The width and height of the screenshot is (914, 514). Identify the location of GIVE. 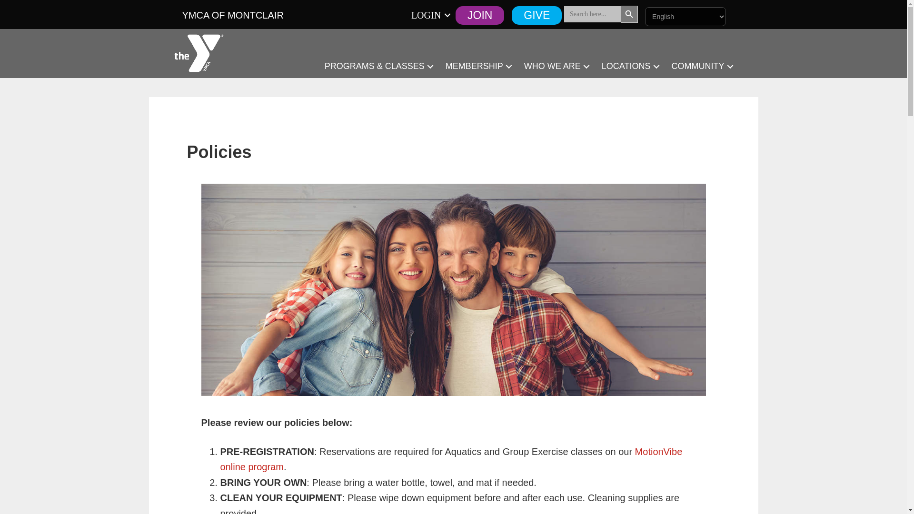
(537, 15).